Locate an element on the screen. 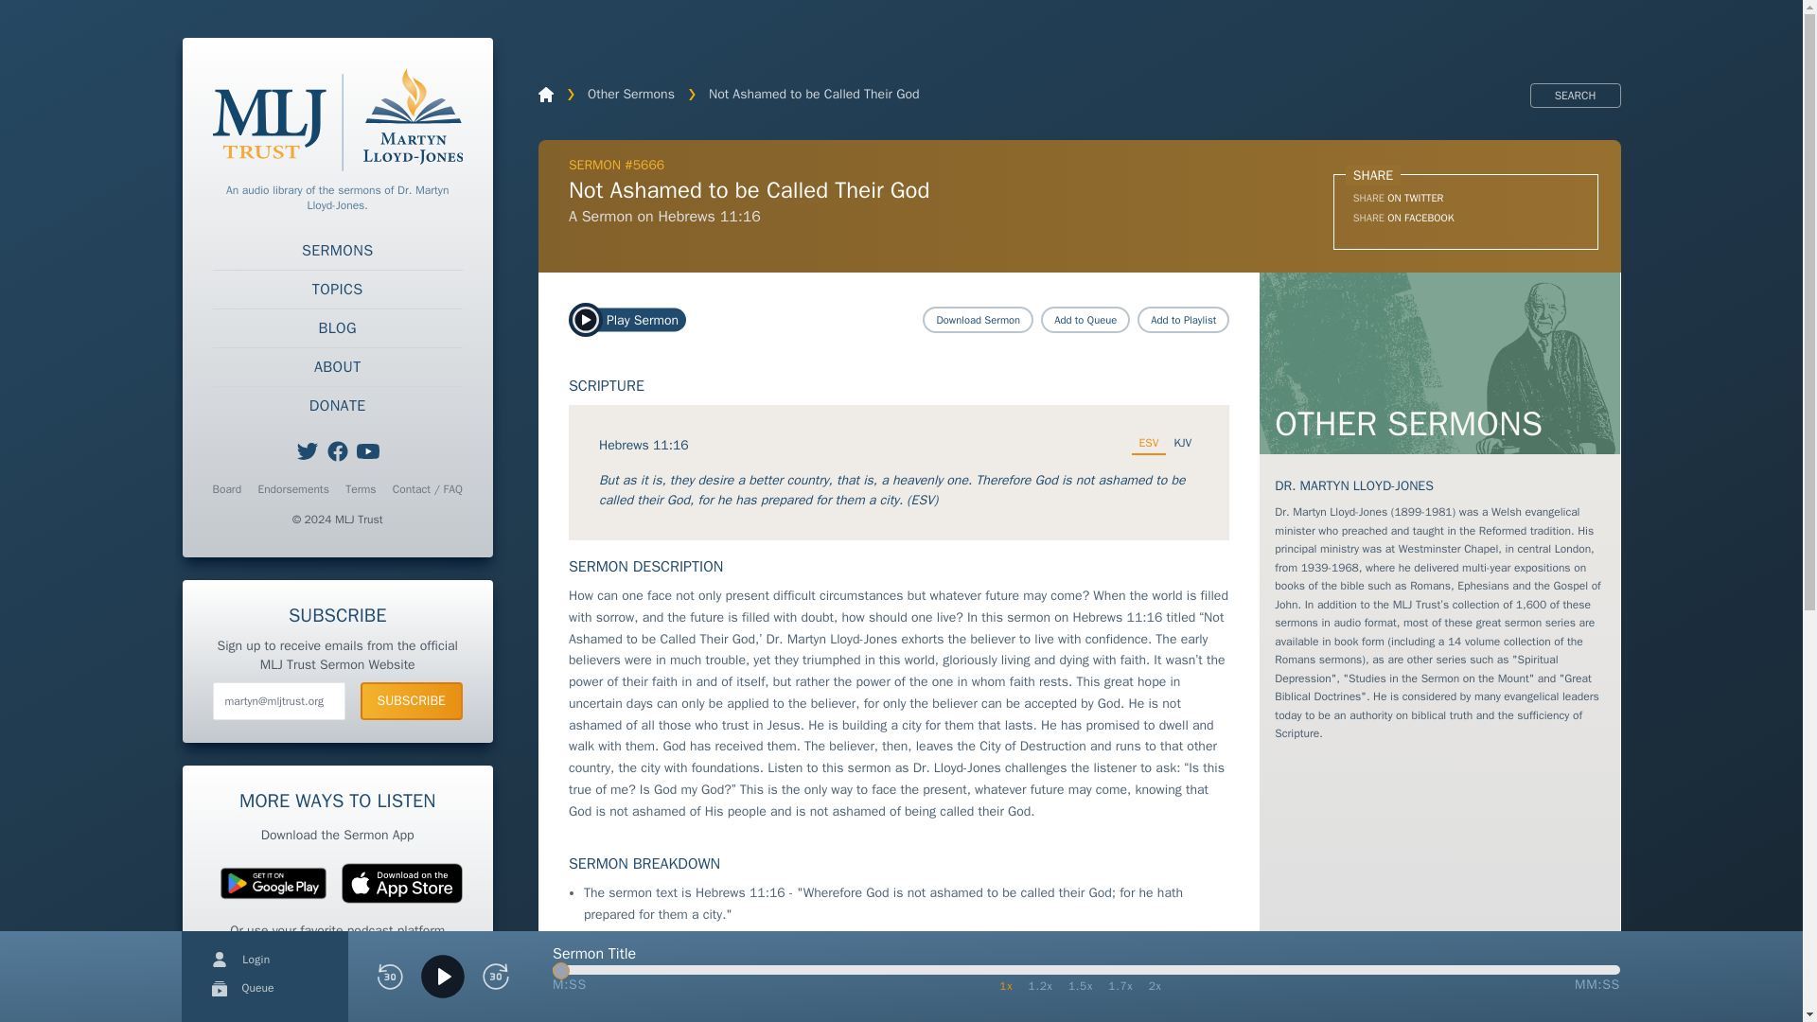  Sermons on Other Sermons by Dr. Martyn Lloyd-Jones is located at coordinates (1439, 363).